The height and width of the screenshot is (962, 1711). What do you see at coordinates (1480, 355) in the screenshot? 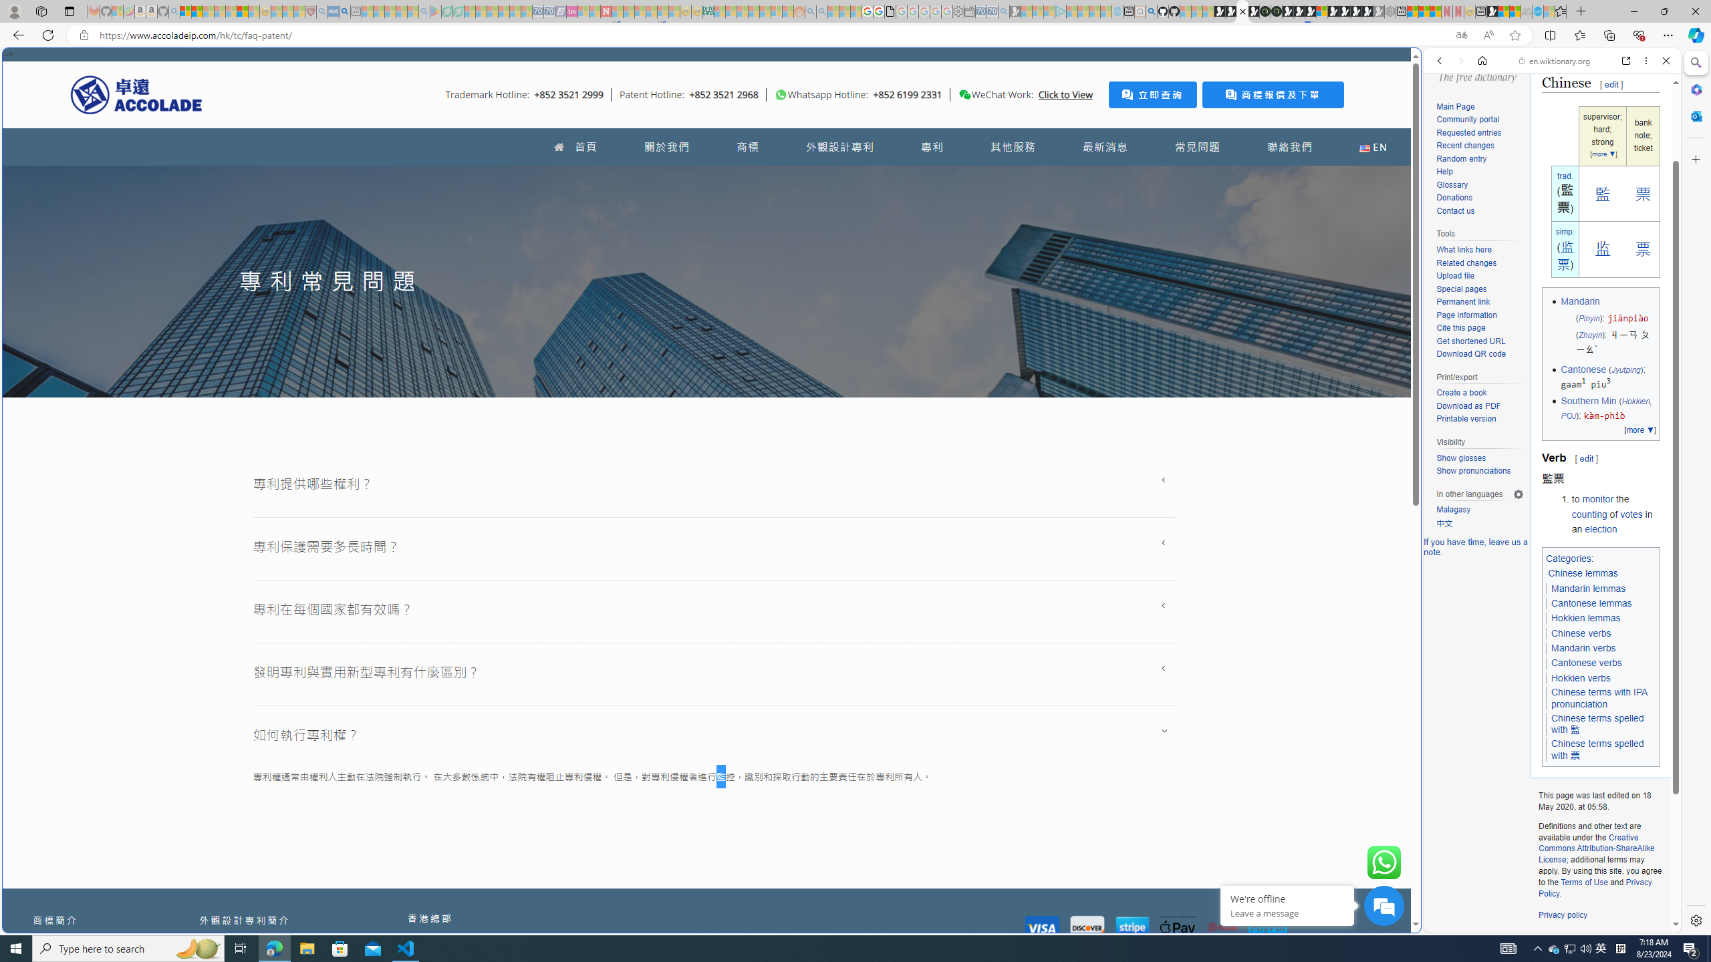
I see `Download QR code` at bounding box center [1480, 355].